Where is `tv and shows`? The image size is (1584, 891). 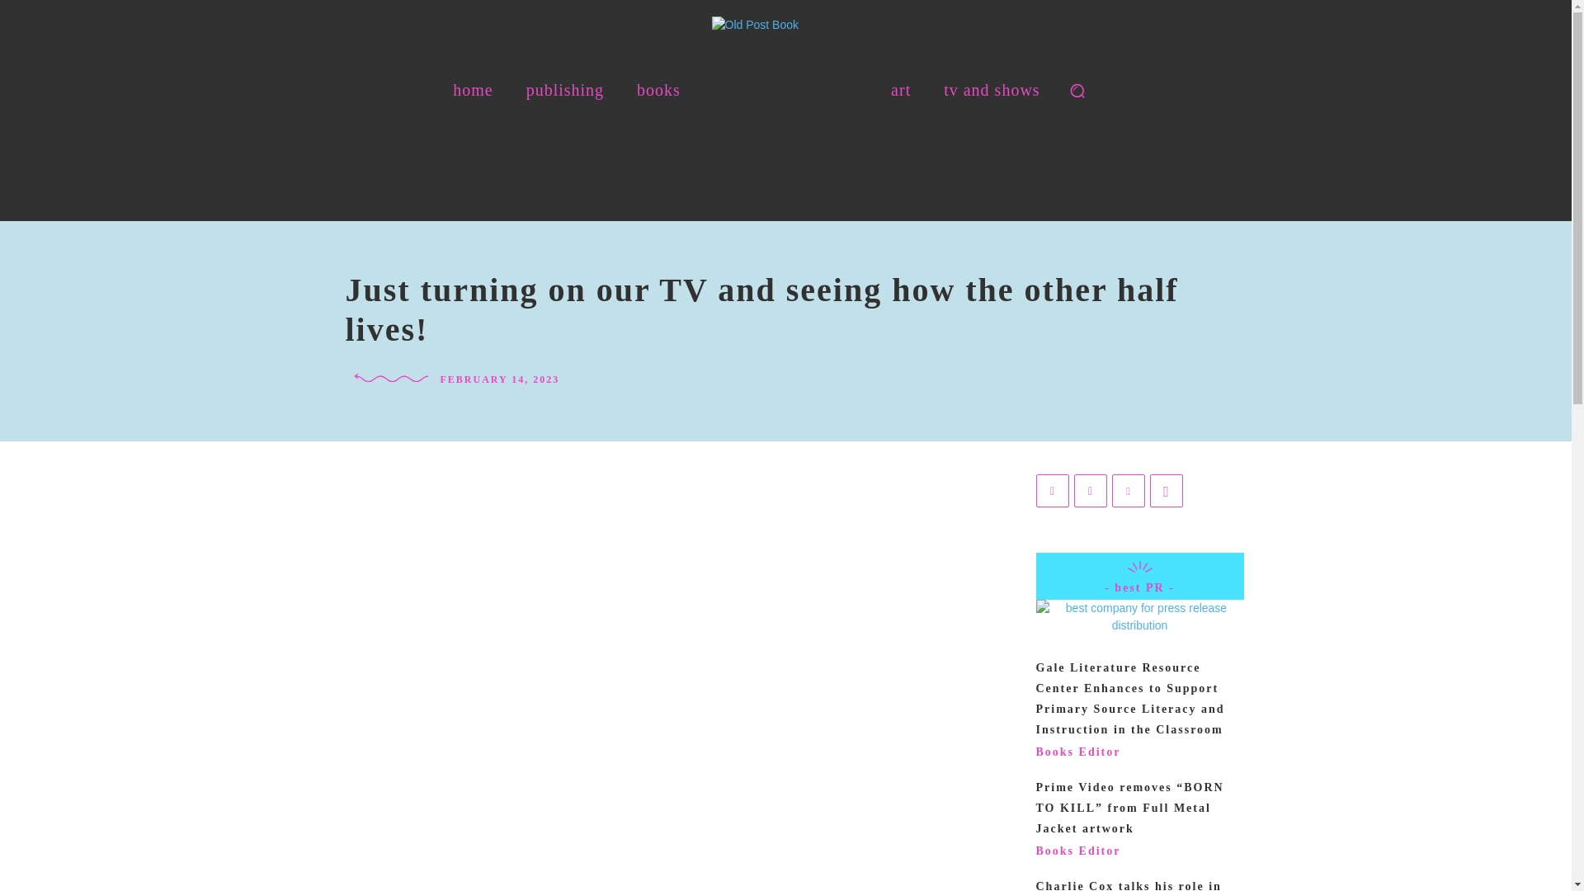
tv and shows is located at coordinates (992, 89).